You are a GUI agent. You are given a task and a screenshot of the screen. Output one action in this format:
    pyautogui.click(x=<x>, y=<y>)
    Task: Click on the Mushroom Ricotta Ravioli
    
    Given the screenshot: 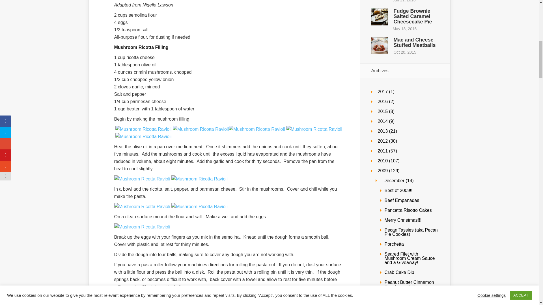 What is the action you would take?
    pyautogui.click(x=142, y=179)
    